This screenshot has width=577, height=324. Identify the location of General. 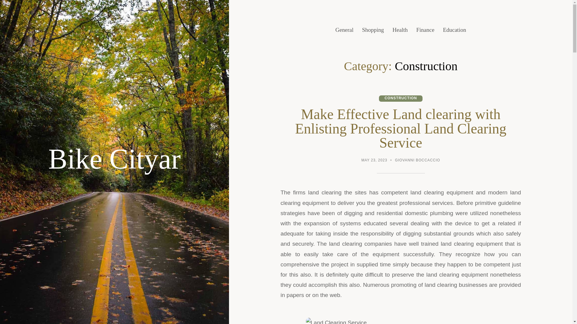
(344, 30).